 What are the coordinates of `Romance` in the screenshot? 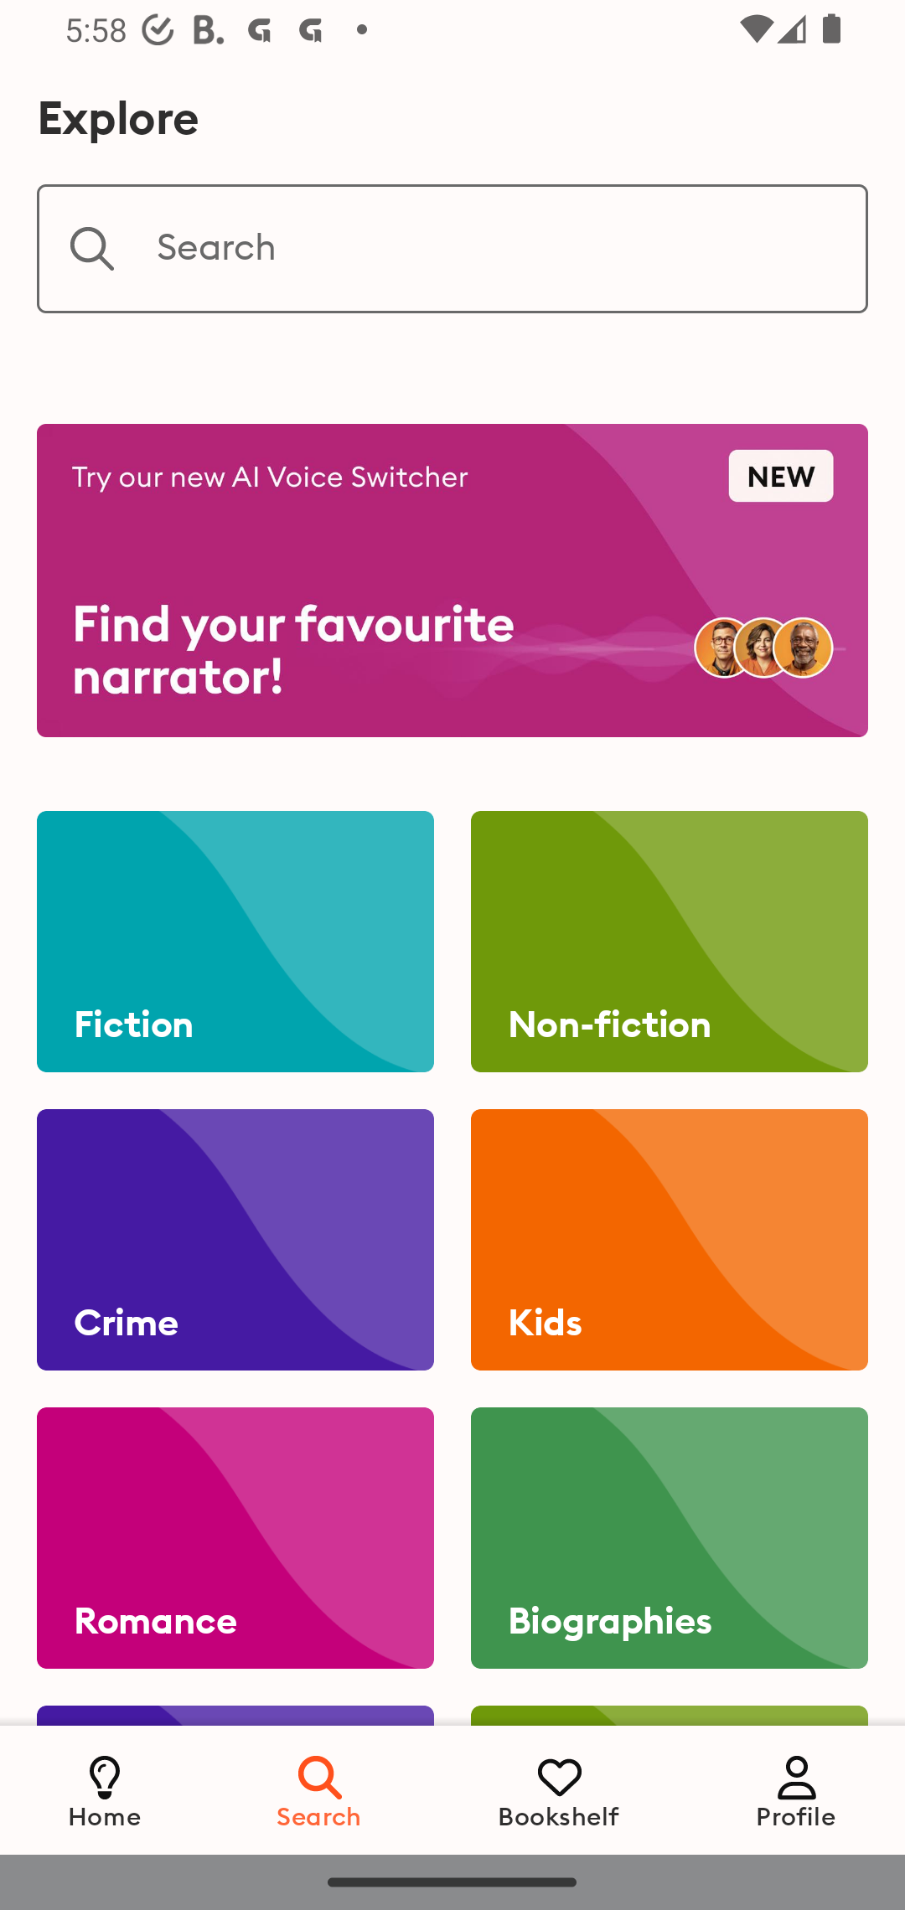 It's located at (235, 1538).